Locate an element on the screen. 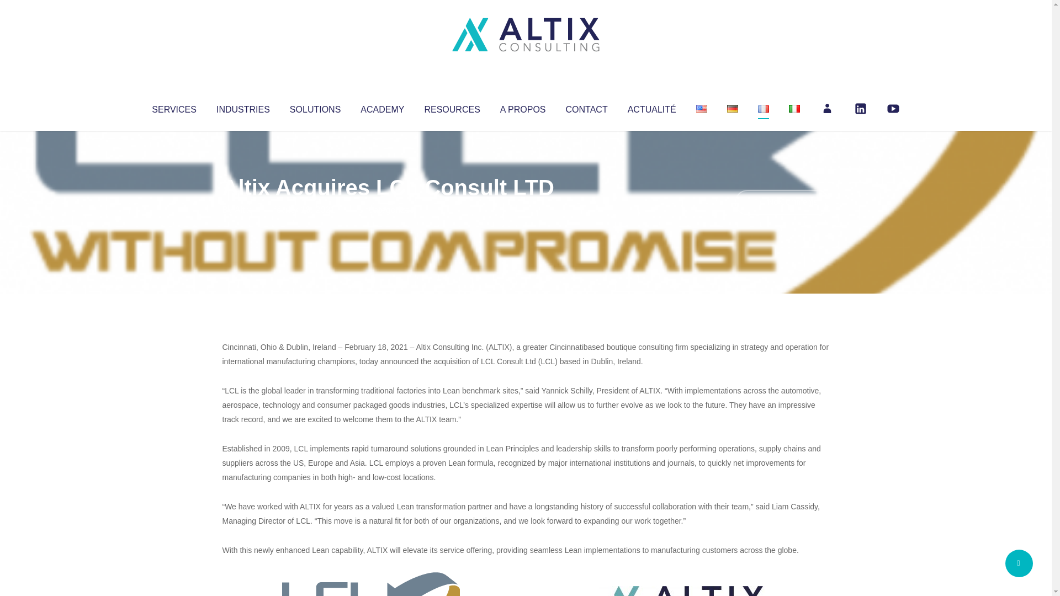 The width and height of the screenshot is (1060, 596). SERVICES is located at coordinates (173, 107).